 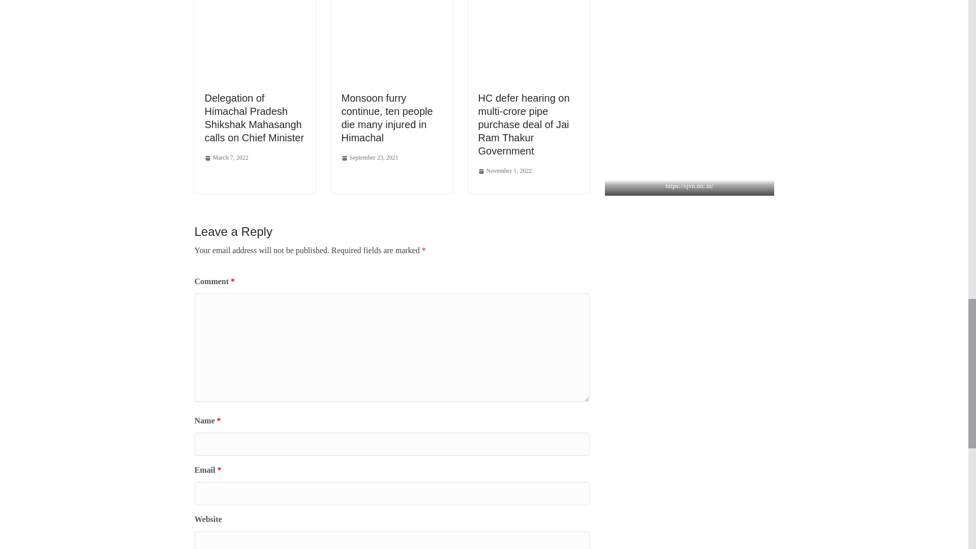 What do you see at coordinates (505, 171) in the screenshot?
I see `November 1, 2022` at bounding box center [505, 171].